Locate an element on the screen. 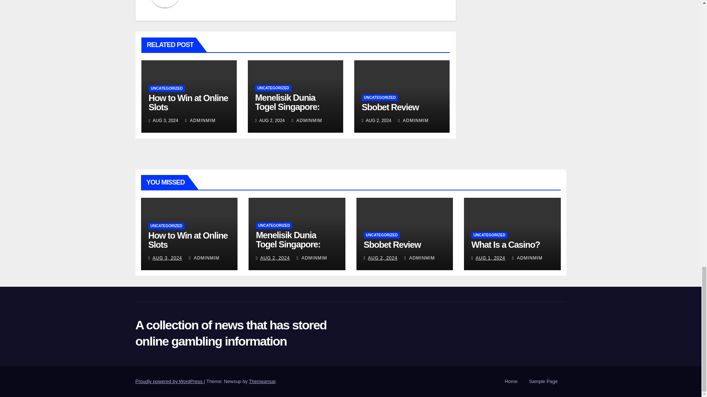 The width and height of the screenshot is (707, 397). Permalink to: Sbobet Review is located at coordinates (392, 245).